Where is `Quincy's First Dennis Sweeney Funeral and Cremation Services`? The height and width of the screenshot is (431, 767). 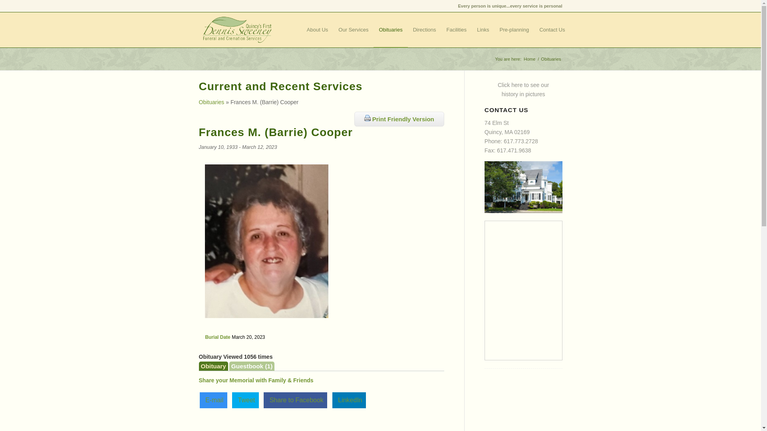 Quincy's First Dennis Sweeney Funeral and Cremation Services is located at coordinates (529, 59).